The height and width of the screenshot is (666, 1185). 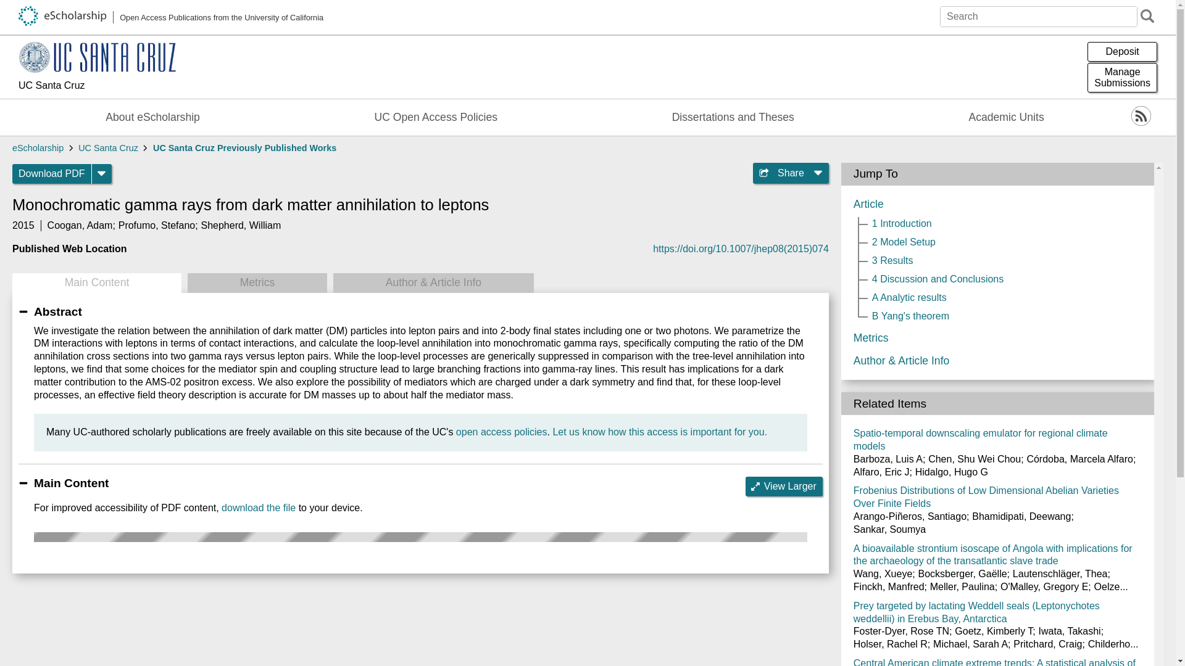 I want to click on Download PDF, so click(x=52, y=174).